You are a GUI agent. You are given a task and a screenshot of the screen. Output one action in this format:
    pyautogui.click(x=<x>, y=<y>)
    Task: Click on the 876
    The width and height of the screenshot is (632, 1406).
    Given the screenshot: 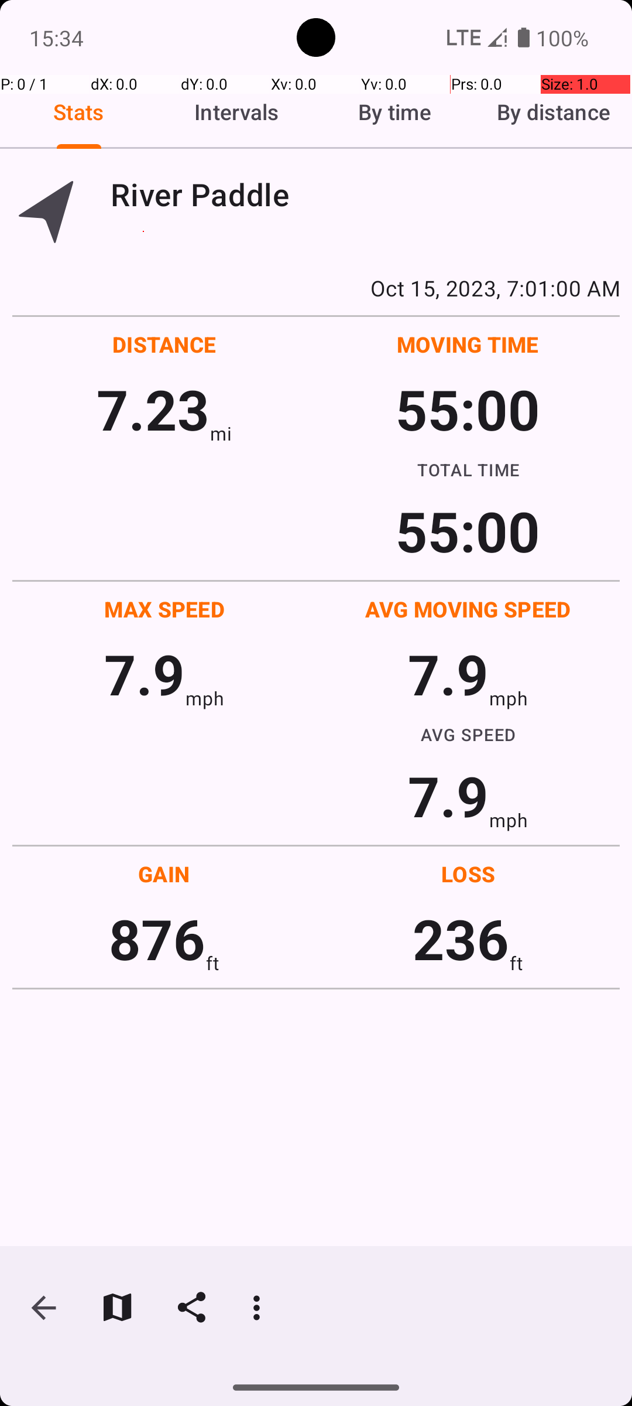 What is the action you would take?
    pyautogui.click(x=157, y=939)
    